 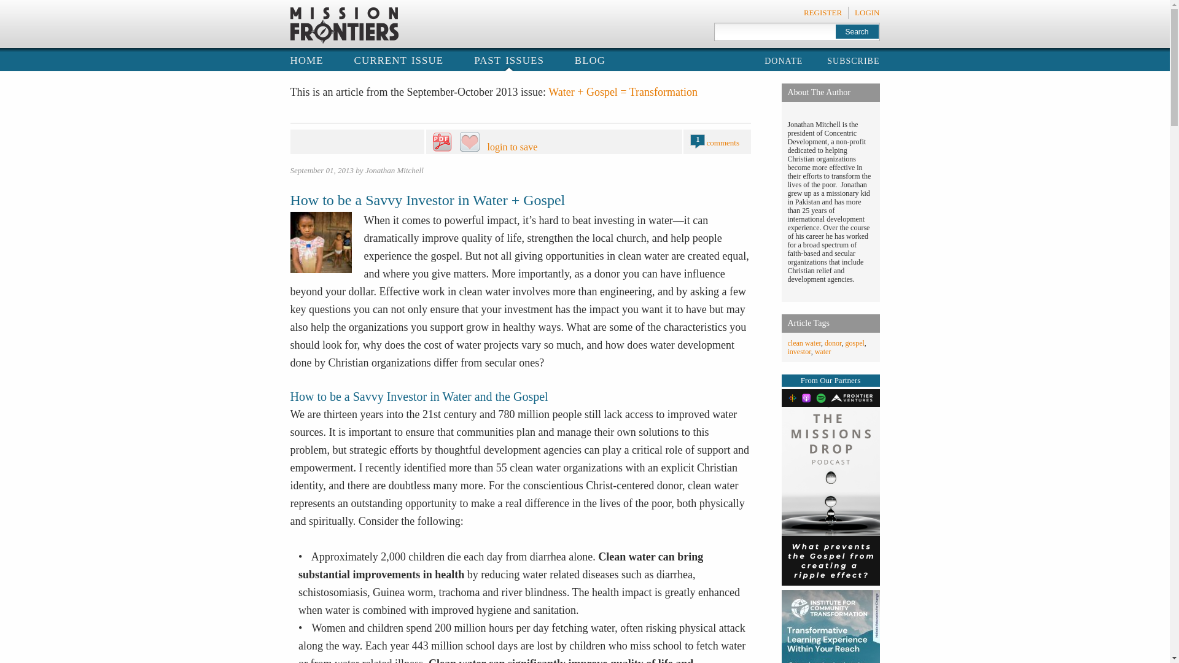 I want to click on gospel, so click(x=855, y=343).